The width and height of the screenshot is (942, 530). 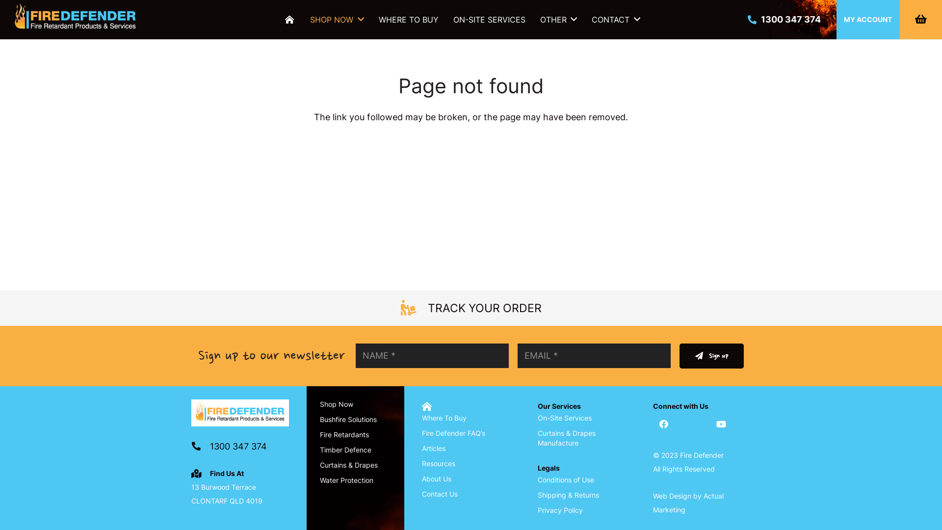 I want to click on Curtains & Drapes Manufacture, so click(x=567, y=438).